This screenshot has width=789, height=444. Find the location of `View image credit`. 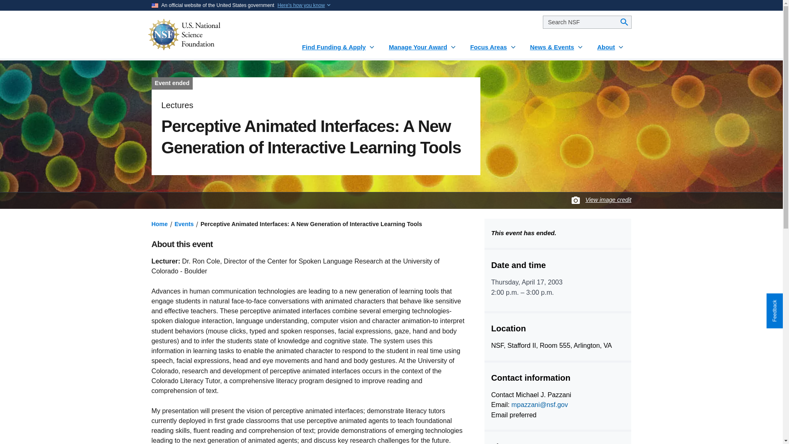

View image credit is located at coordinates (608, 200).